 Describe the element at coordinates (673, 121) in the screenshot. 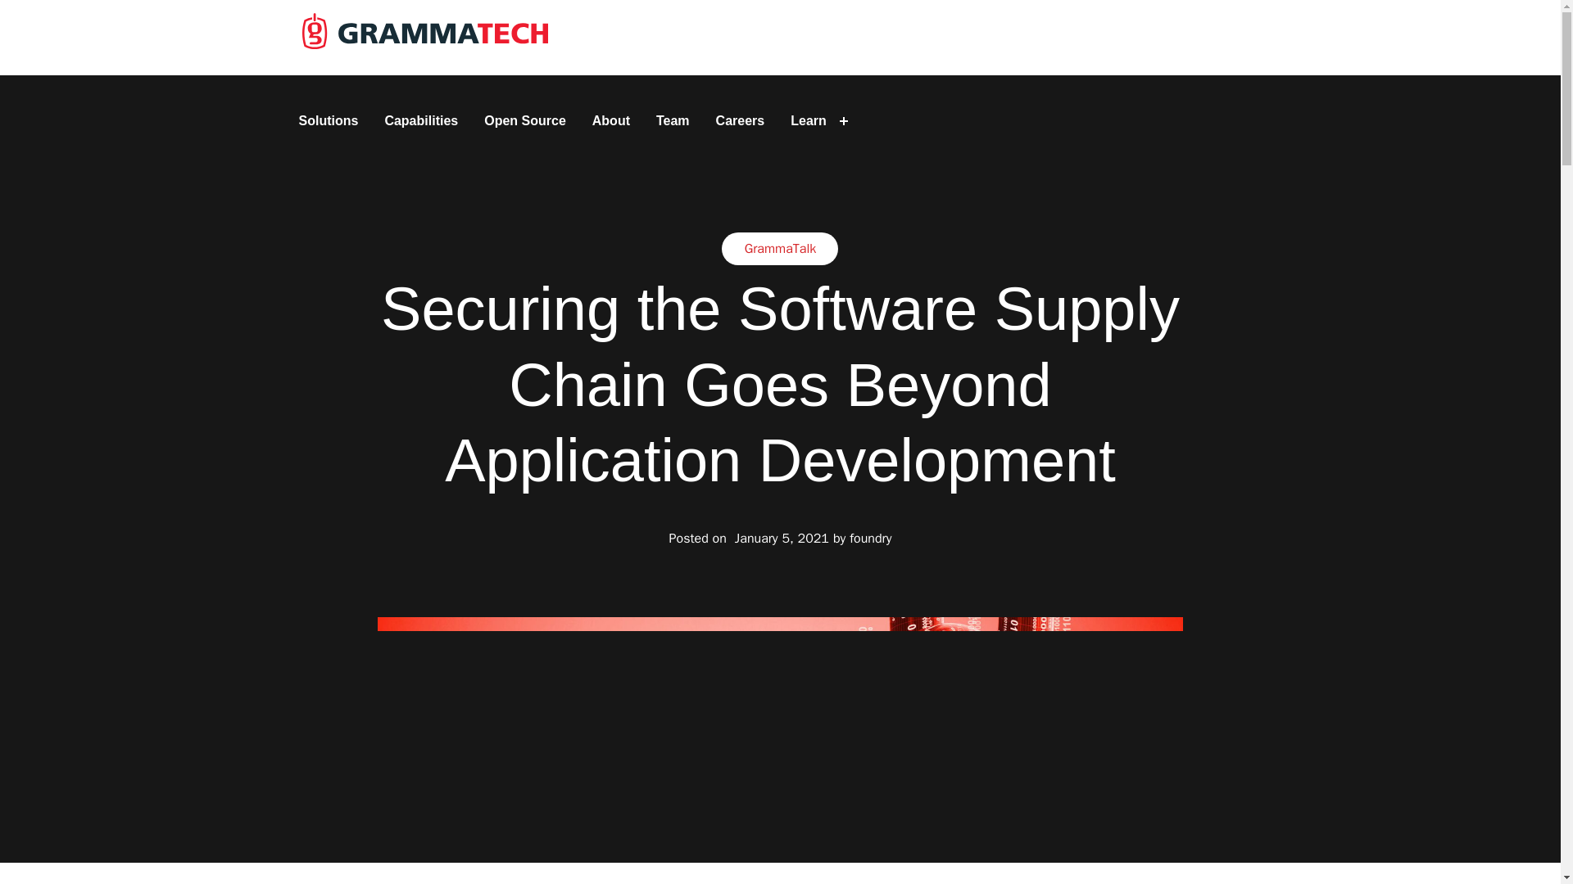

I see `Team` at that location.